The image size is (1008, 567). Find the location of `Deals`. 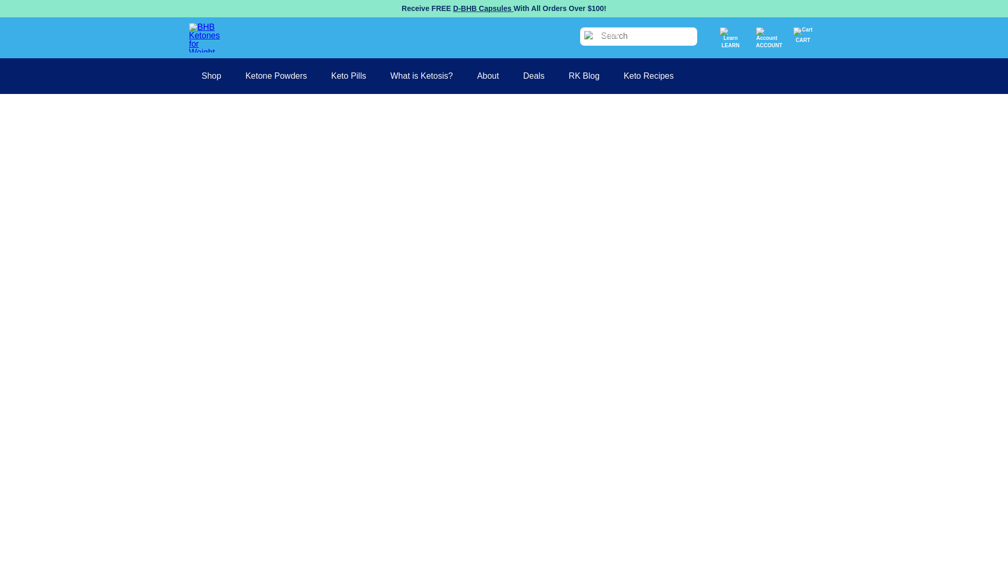

Deals is located at coordinates (533, 76).